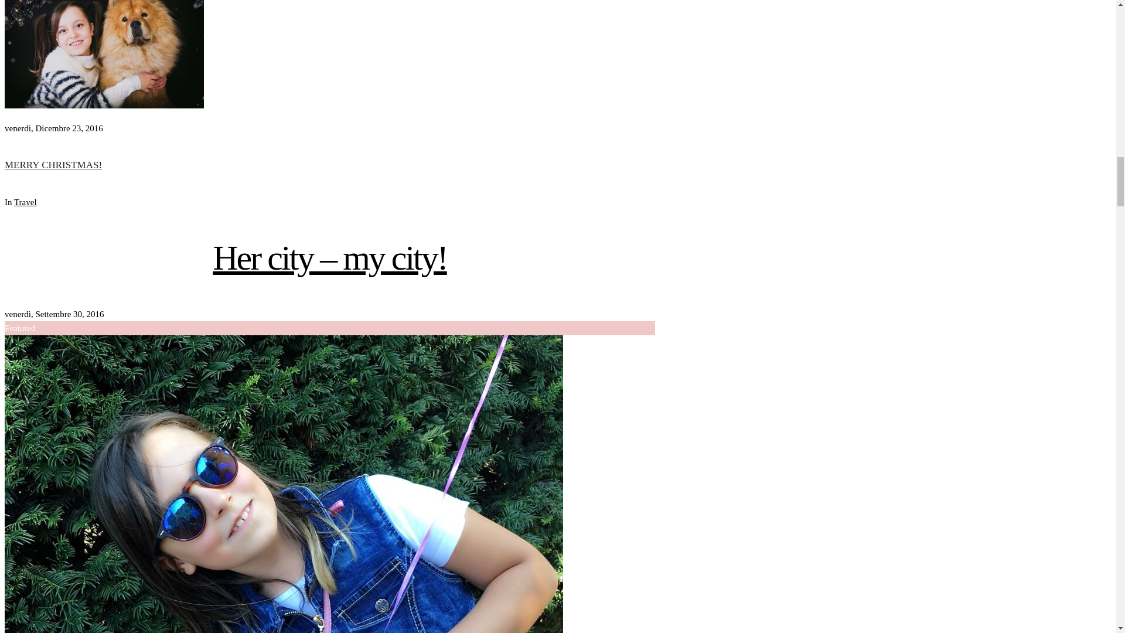 The image size is (1125, 633). What do you see at coordinates (104, 105) in the screenshot?
I see `MERRY CHRISTMAS!` at bounding box center [104, 105].